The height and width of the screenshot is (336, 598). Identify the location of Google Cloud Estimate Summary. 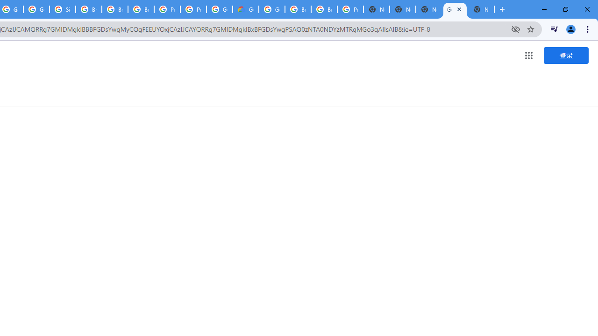
(246, 9).